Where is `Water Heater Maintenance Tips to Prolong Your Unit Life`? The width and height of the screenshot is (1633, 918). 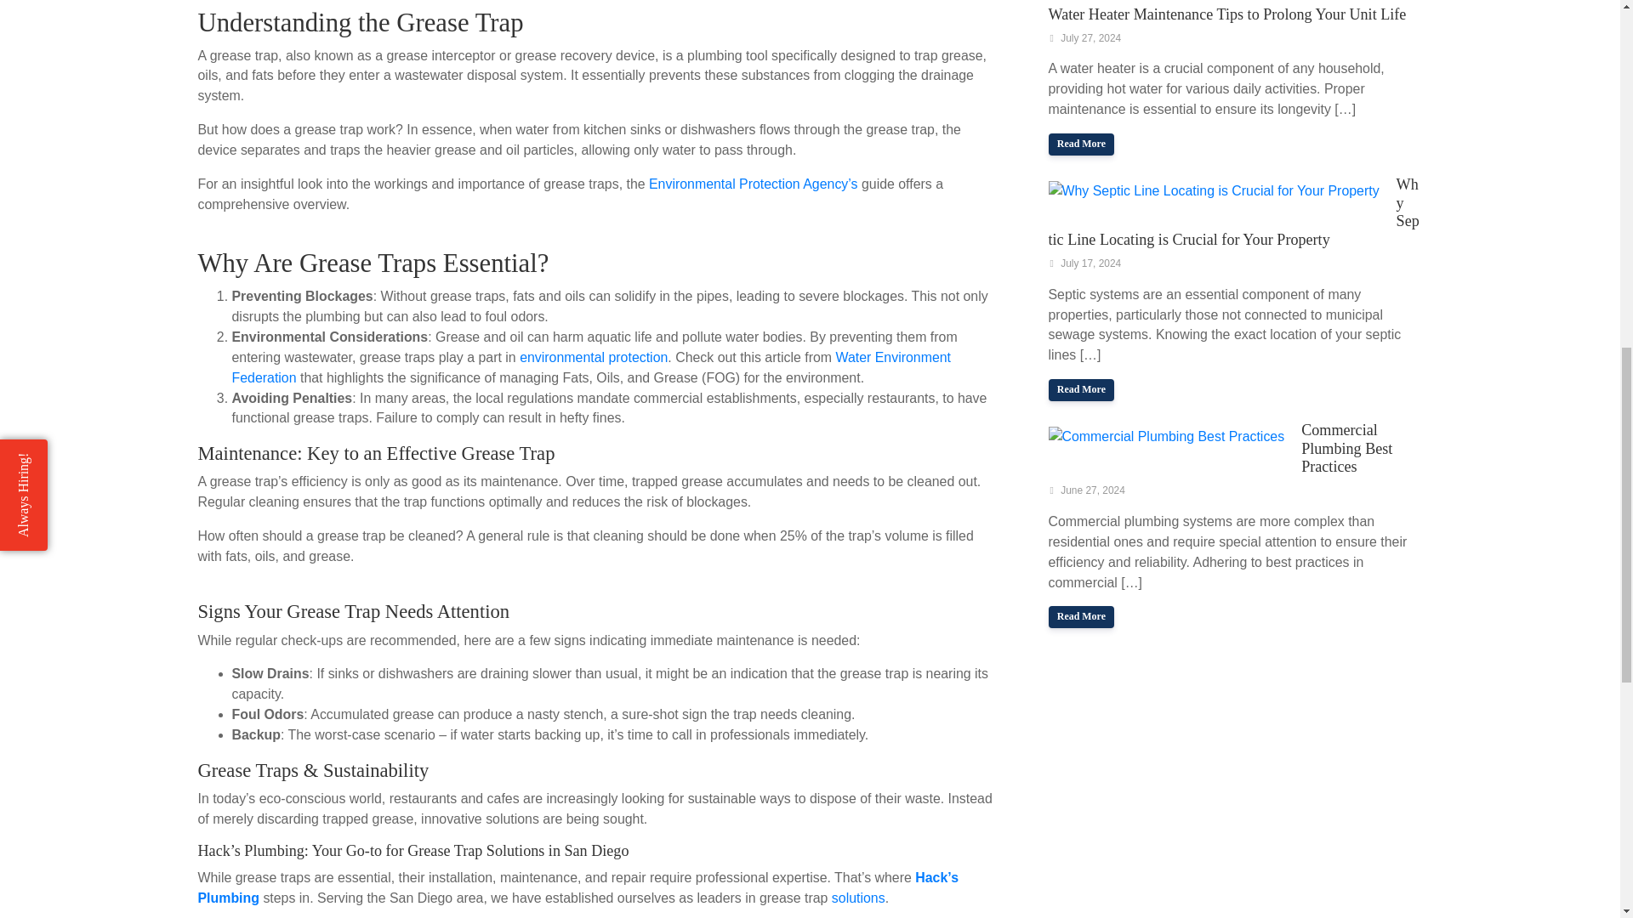
Water Heater Maintenance Tips to Prolong Your Unit Life is located at coordinates (1080, 144).